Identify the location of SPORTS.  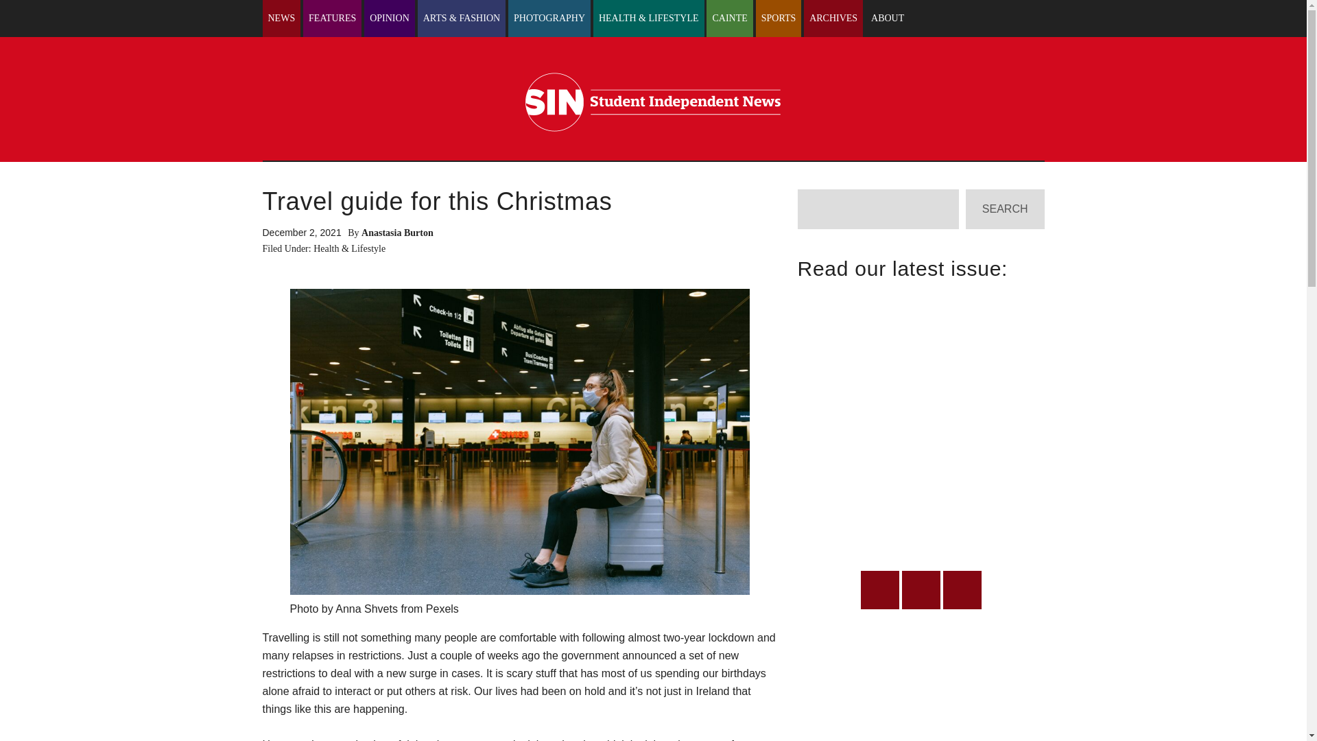
(779, 19).